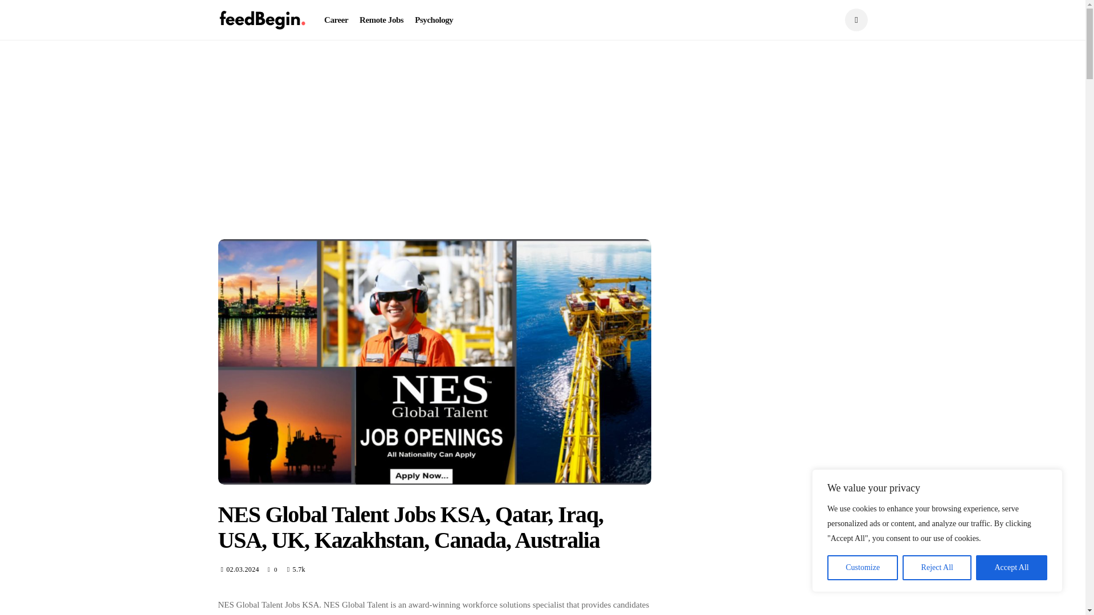  Describe the element at coordinates (775, 427) in the screenshot. I see `Advertisement` at that location.